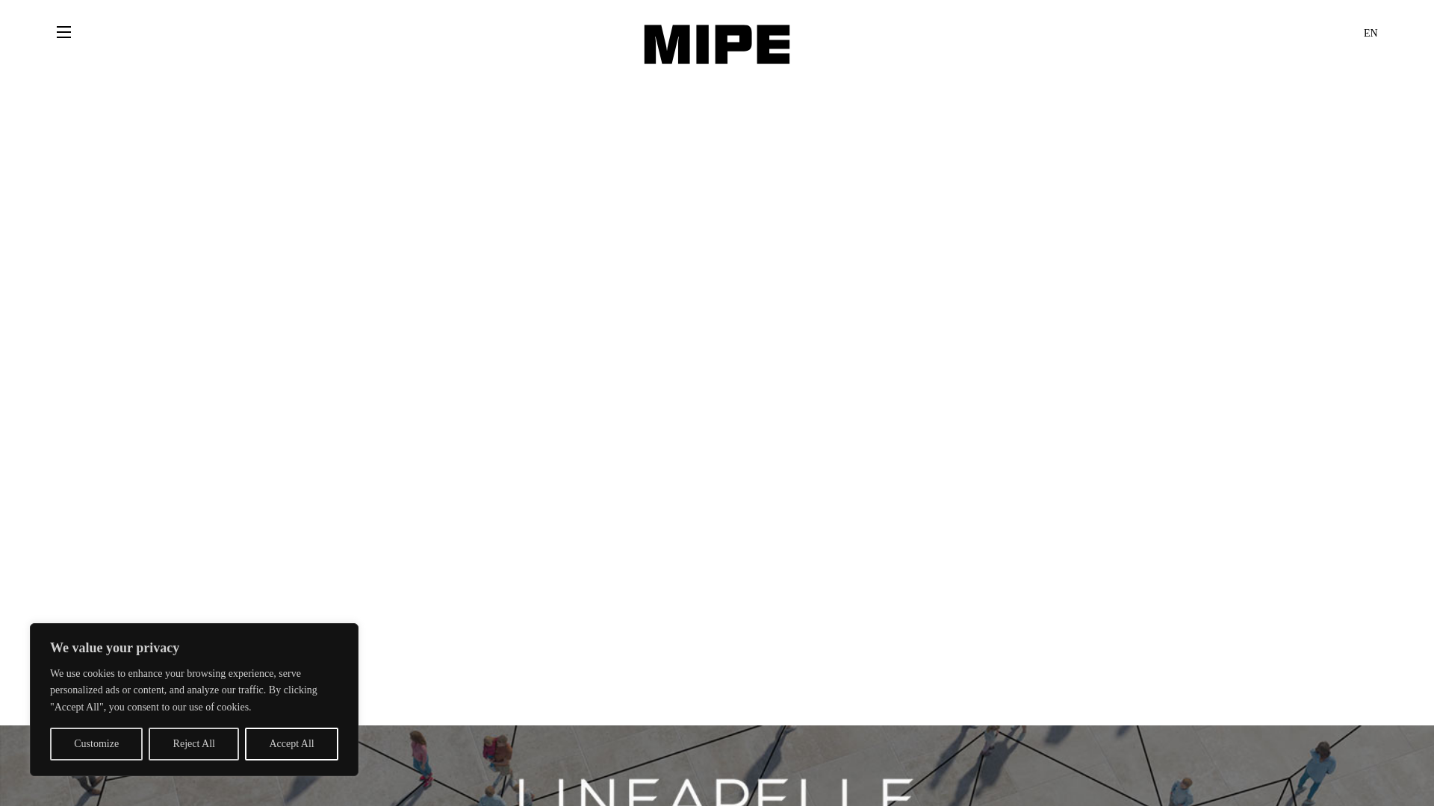 This screenshot has width=1434, height=806. What do you see at coordinates (96, 744) in the screenshot?
I see `Customize` at bounding box center [96, 744].